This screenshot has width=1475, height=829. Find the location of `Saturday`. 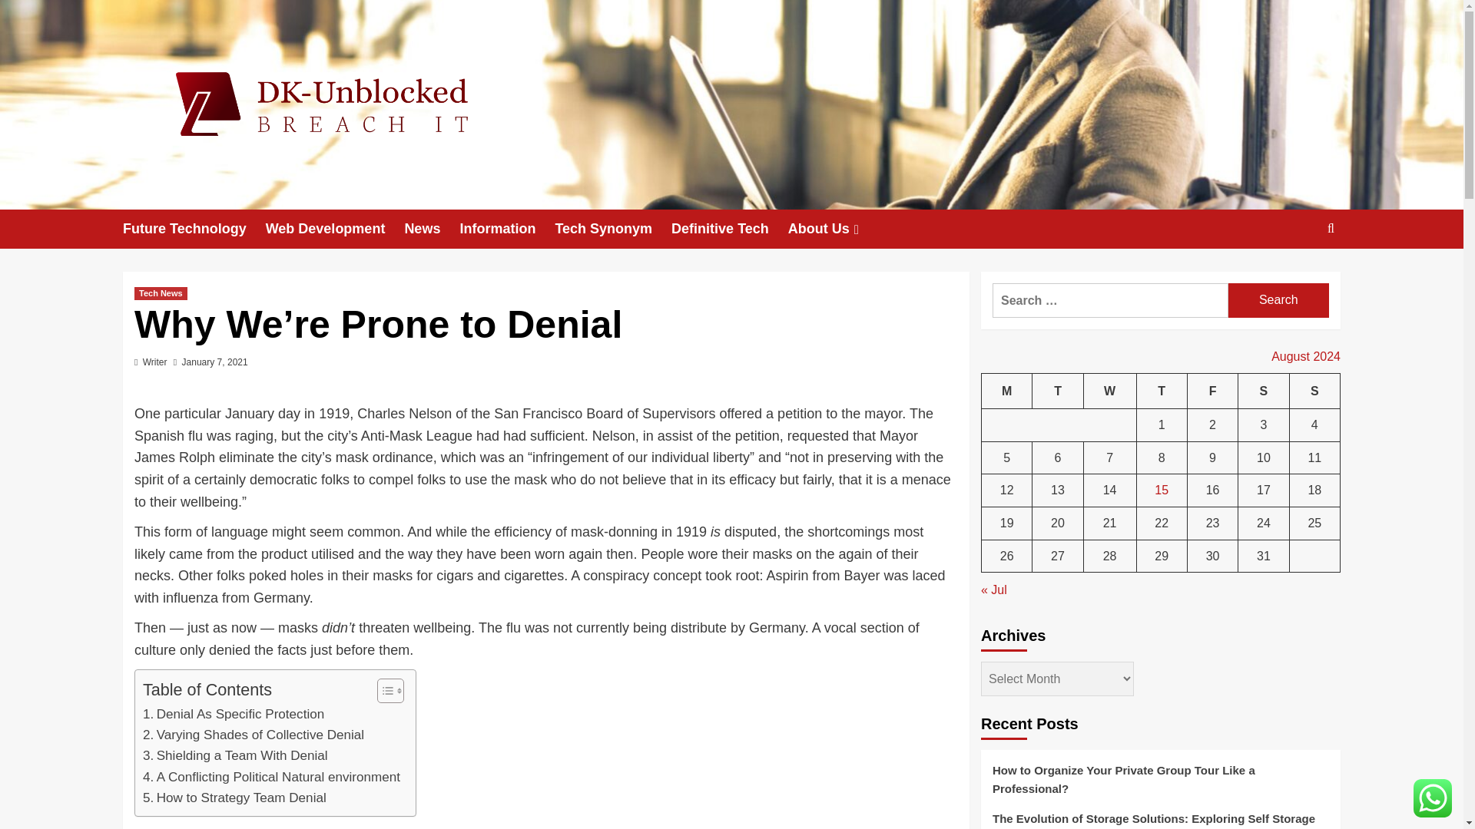

Saturday is located at coordinates (1264, 391).